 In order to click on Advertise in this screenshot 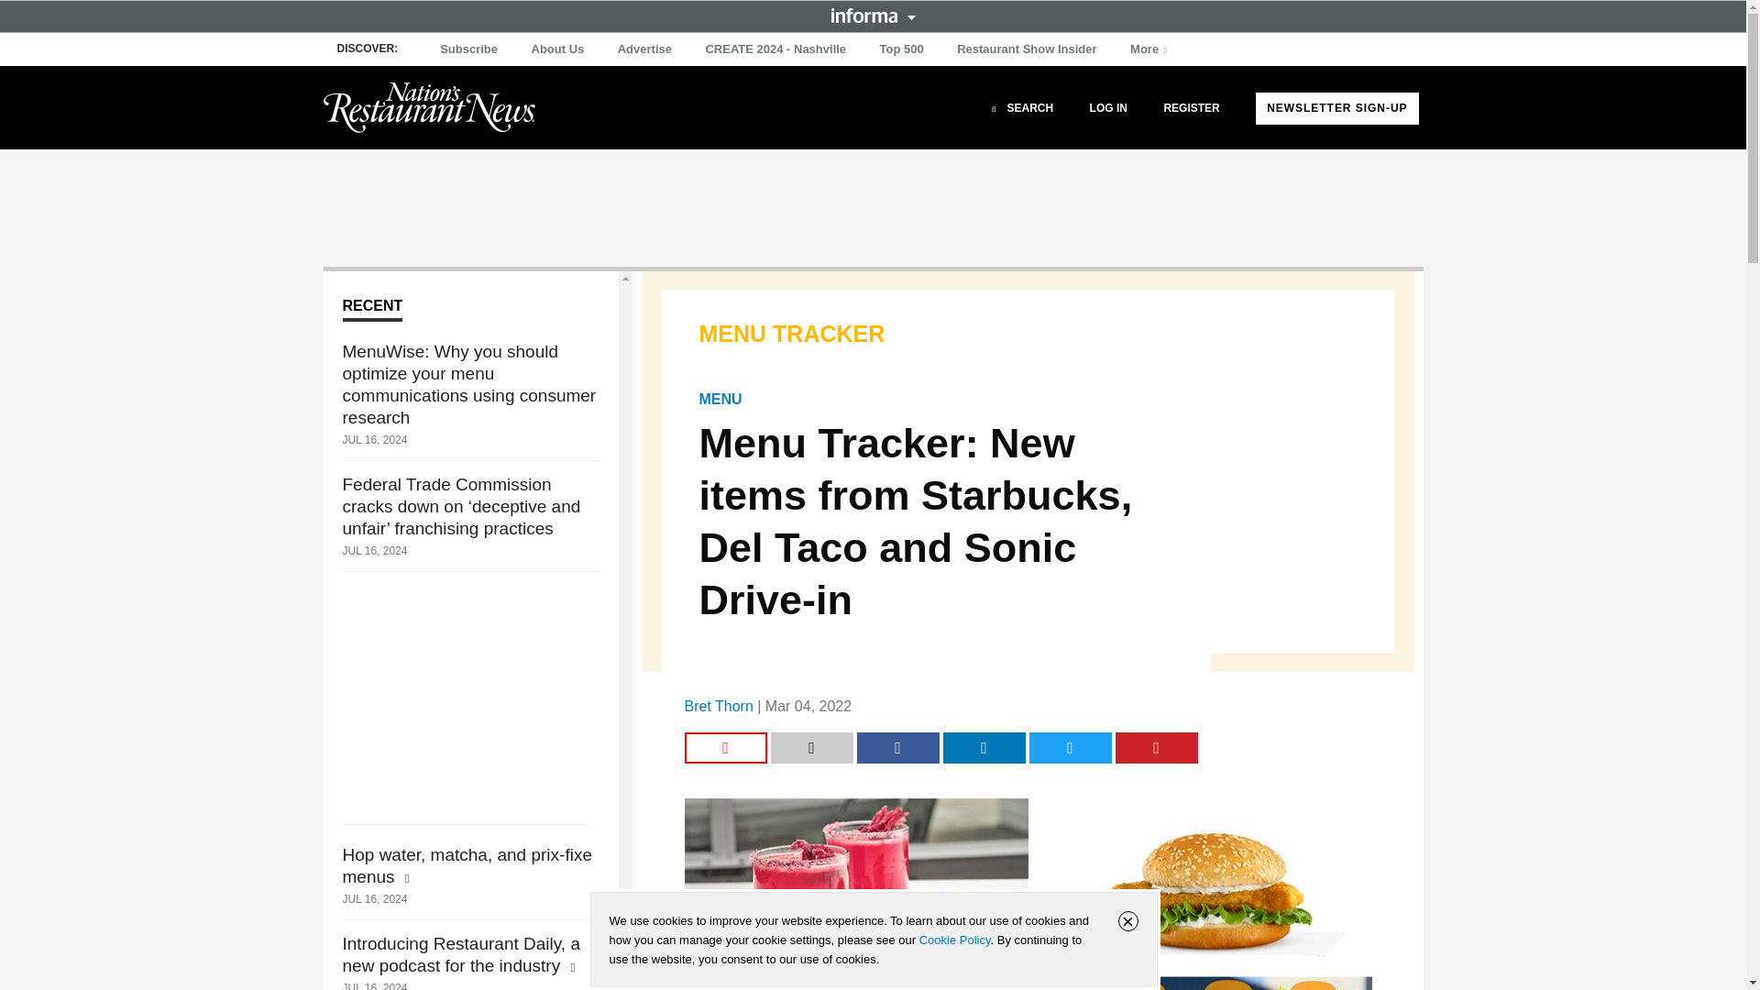, I will do `click(645, 49)`.